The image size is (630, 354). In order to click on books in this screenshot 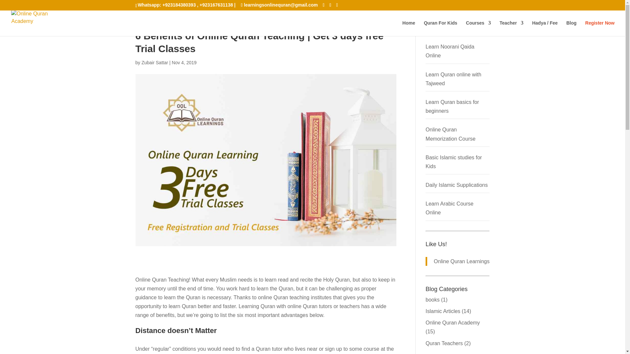, I will do `click(432, 300)`.